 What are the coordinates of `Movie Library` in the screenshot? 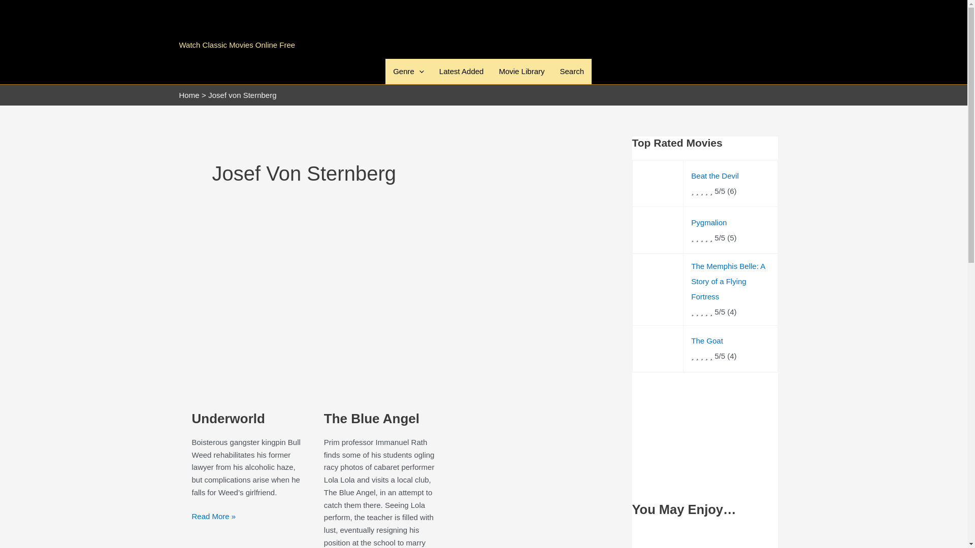 It's located at (521, 71).